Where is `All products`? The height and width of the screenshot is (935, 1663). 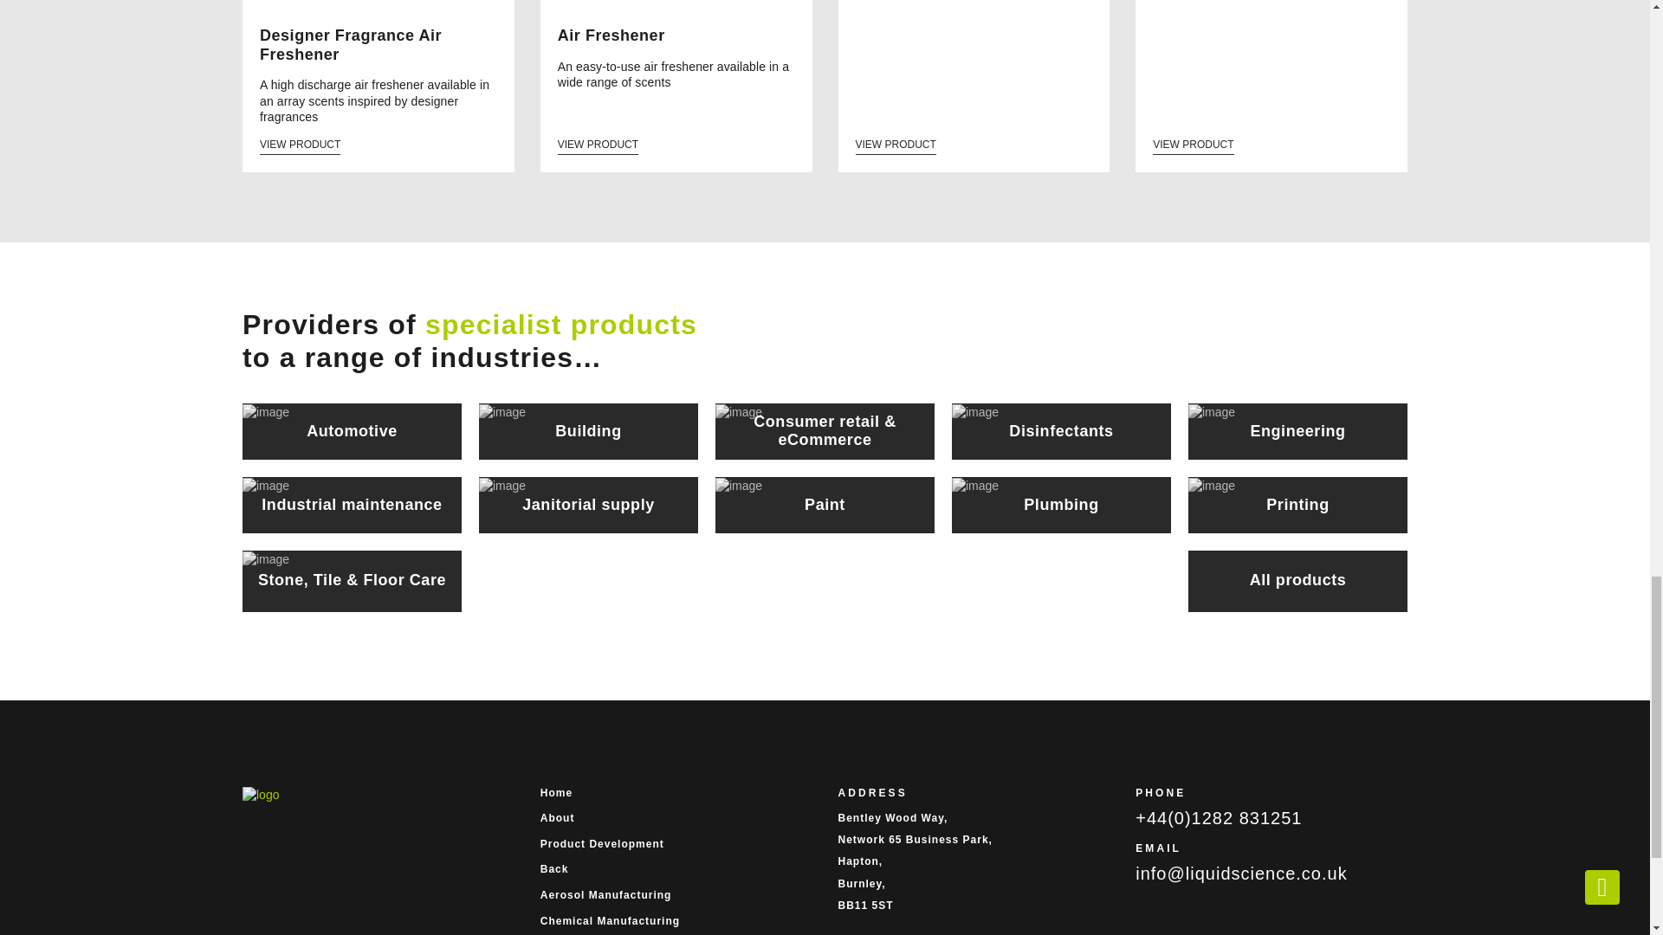 All products is located at coordinates (1297, 582).